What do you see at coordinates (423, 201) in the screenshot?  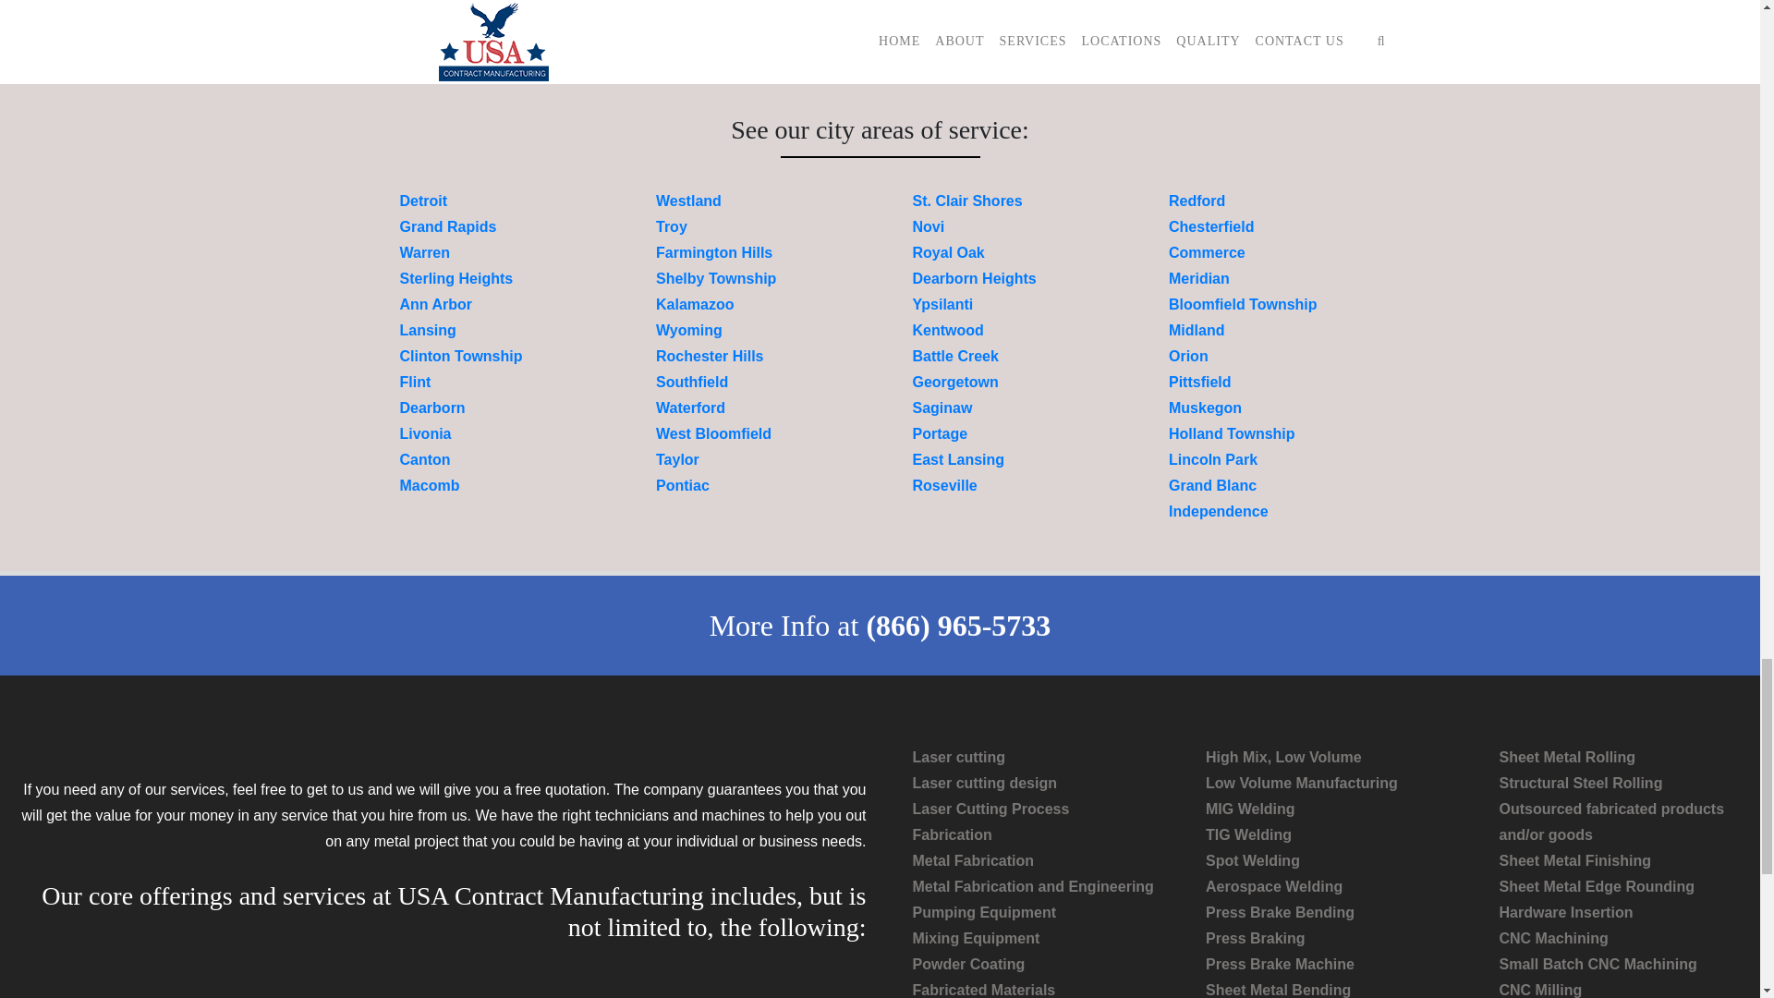 I see `Detroit` at bounding box center [423, 201].